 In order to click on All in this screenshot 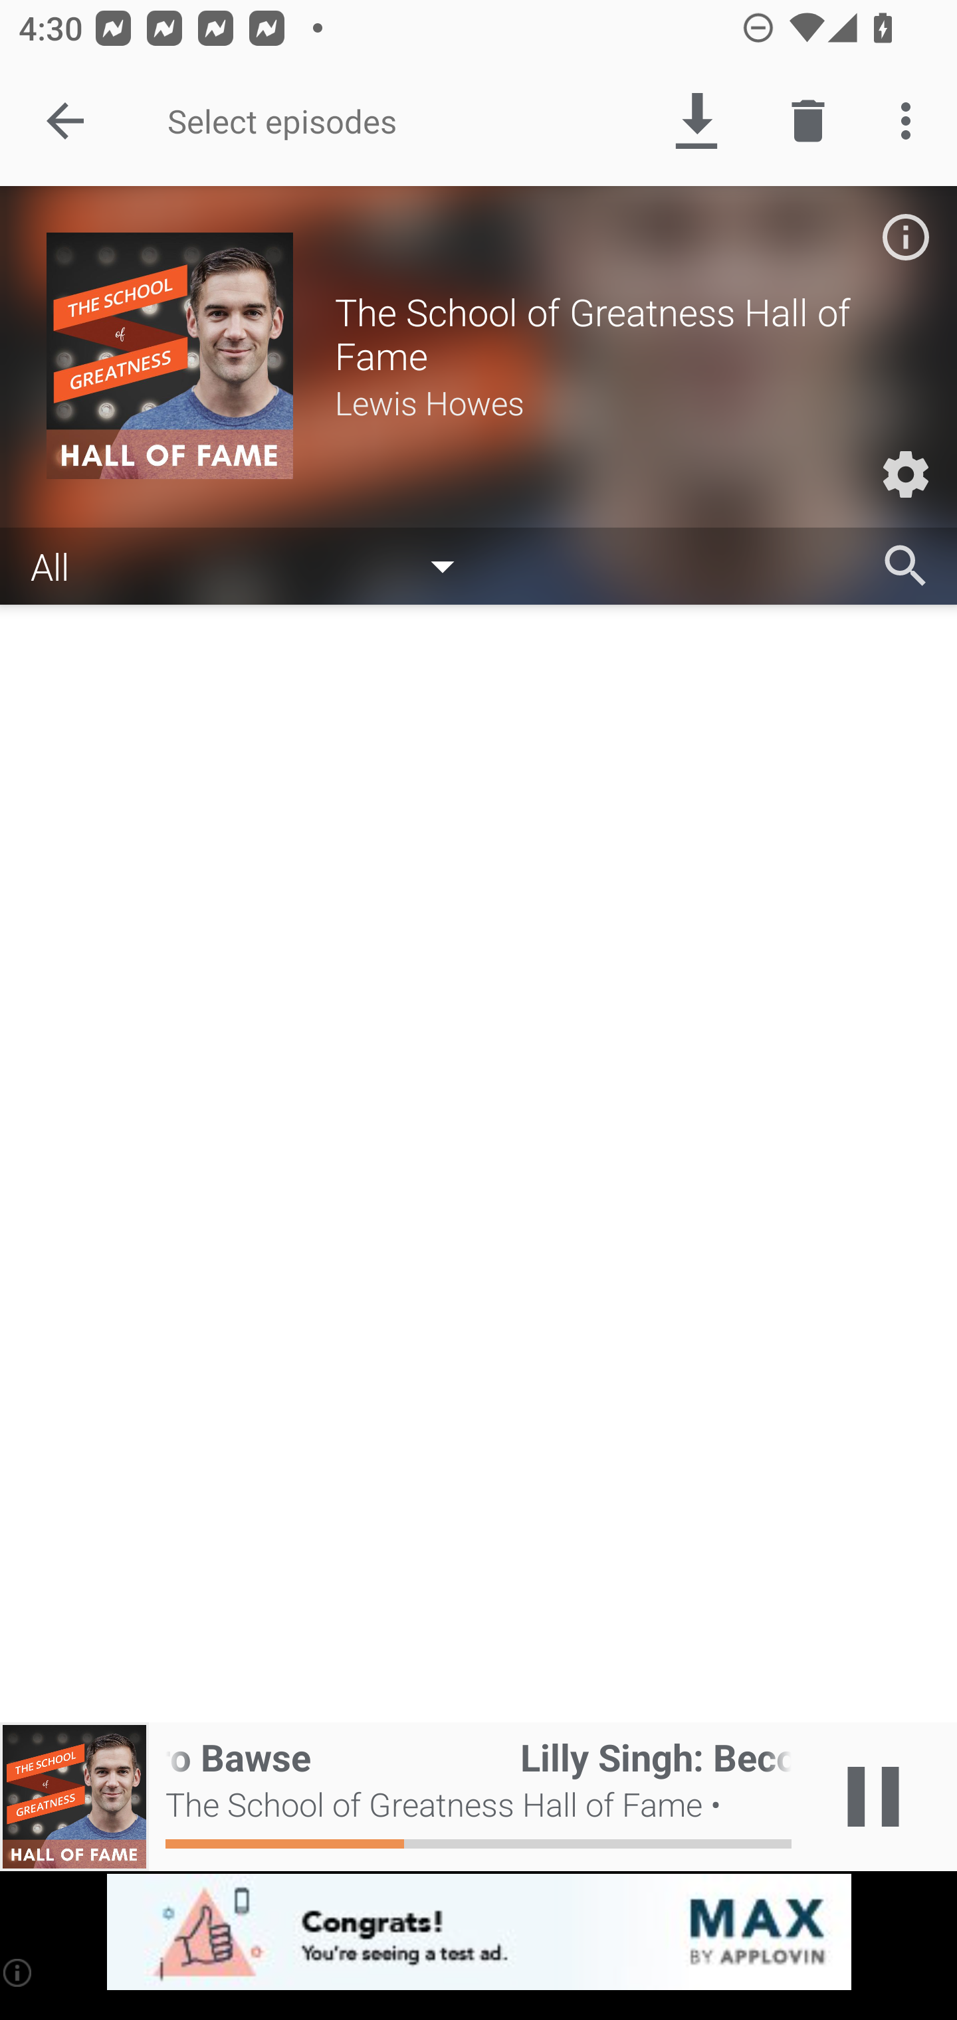, I will do `click(255, 565)`.